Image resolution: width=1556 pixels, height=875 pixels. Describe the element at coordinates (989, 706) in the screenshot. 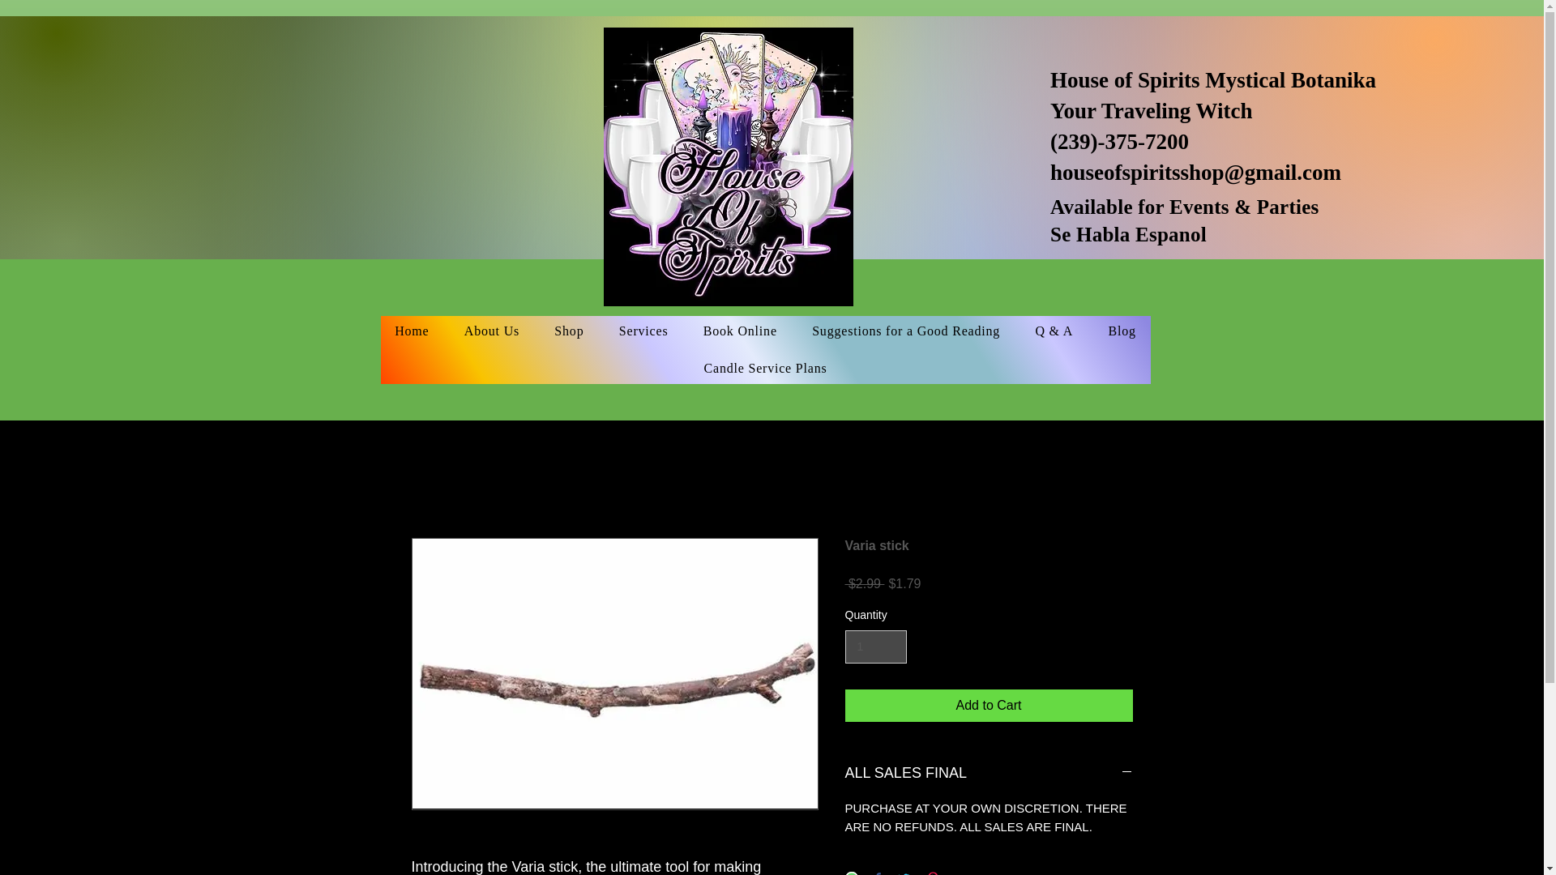

I see `Add to Cart` at that location.